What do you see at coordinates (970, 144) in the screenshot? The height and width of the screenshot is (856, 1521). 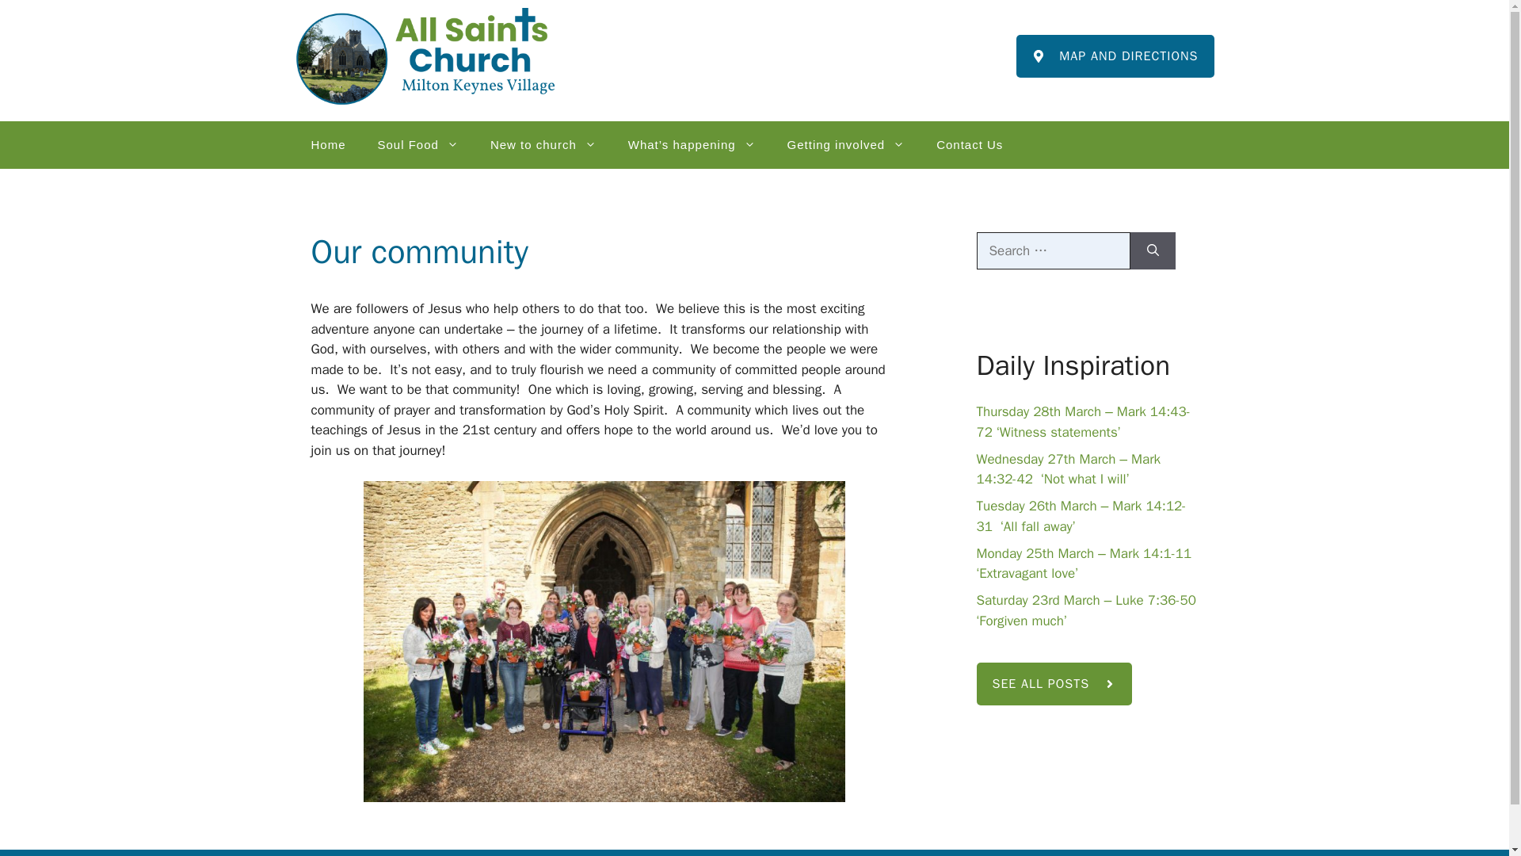 I see `Contact Us` at bounding box center [970, 144].